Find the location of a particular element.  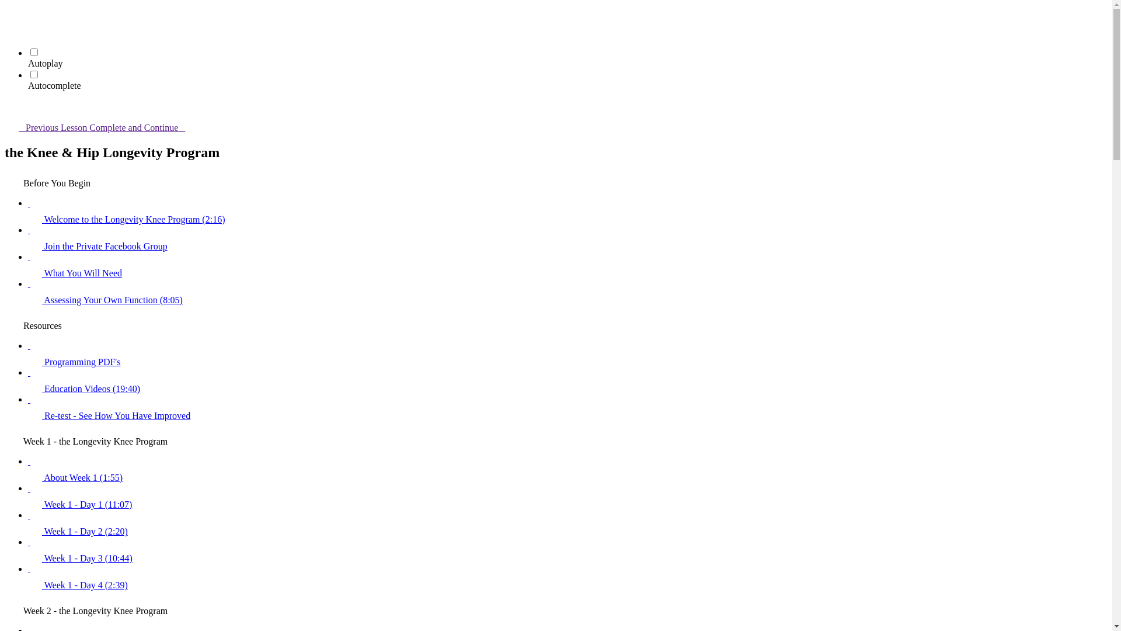

  Education Videos (19:40) is located at coordinates (568, 381).